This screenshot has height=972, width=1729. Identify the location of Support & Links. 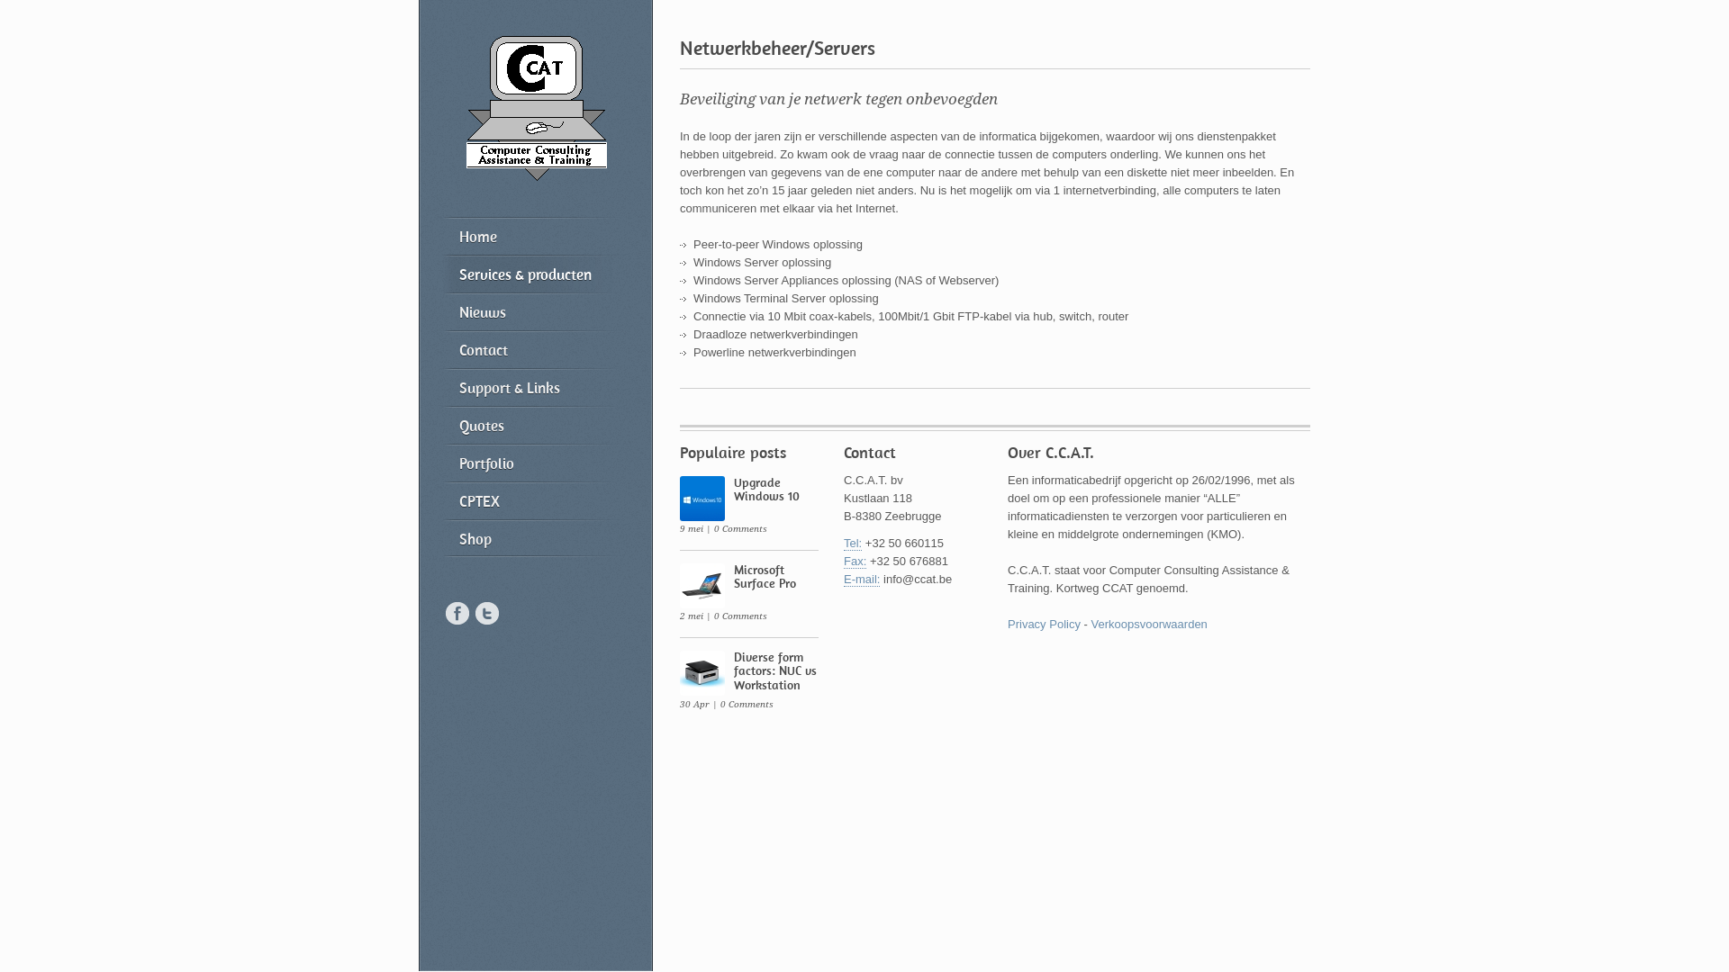
(531, 387).